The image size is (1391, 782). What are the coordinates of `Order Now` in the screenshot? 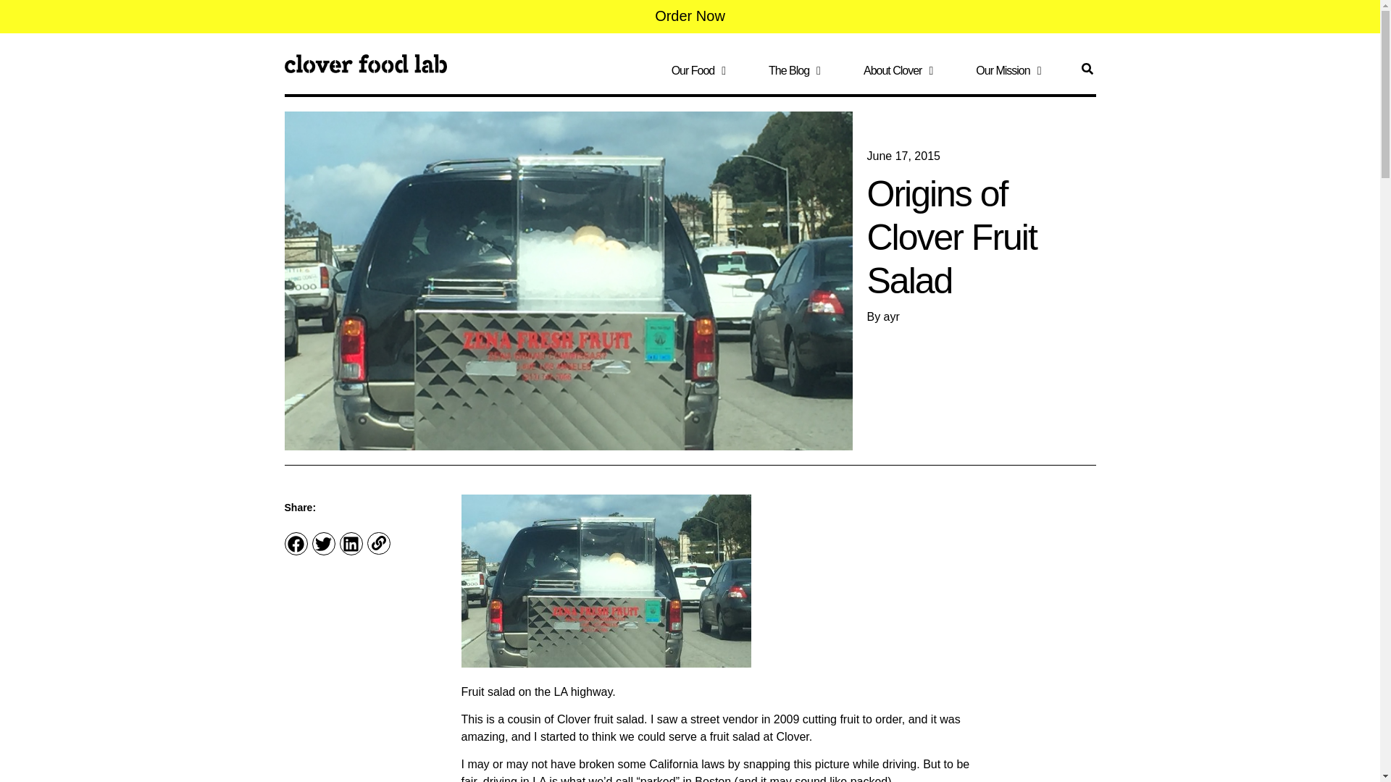 It's located at (690, 15).